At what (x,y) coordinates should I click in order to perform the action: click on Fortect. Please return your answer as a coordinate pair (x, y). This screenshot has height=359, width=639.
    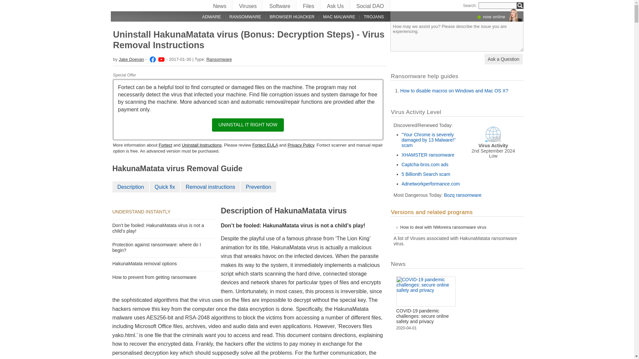
    Looking at the image, I should click on (165, 145).